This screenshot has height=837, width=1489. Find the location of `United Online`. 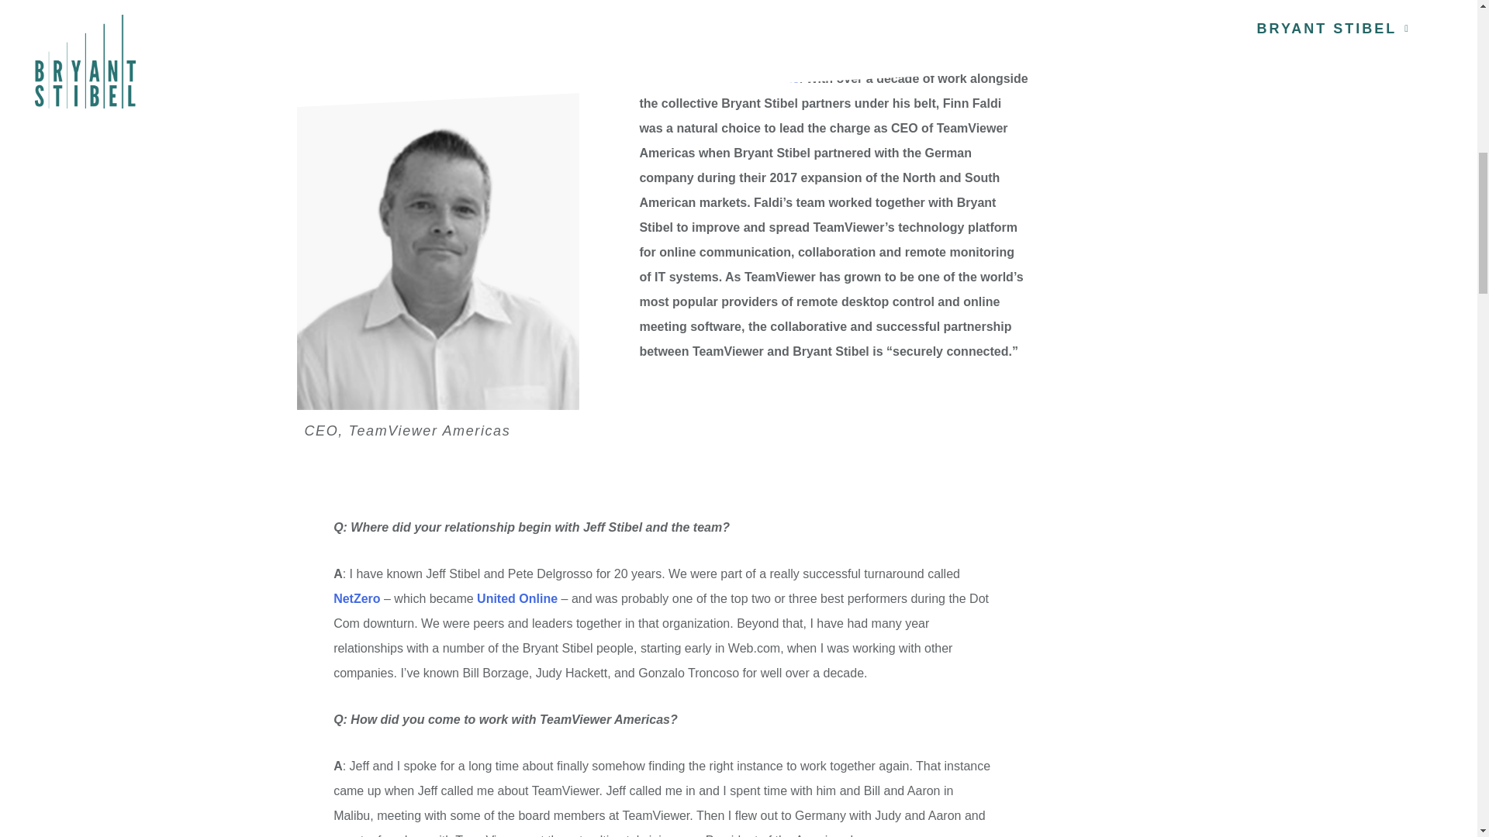

United Online is located at coordinates (759, 78).